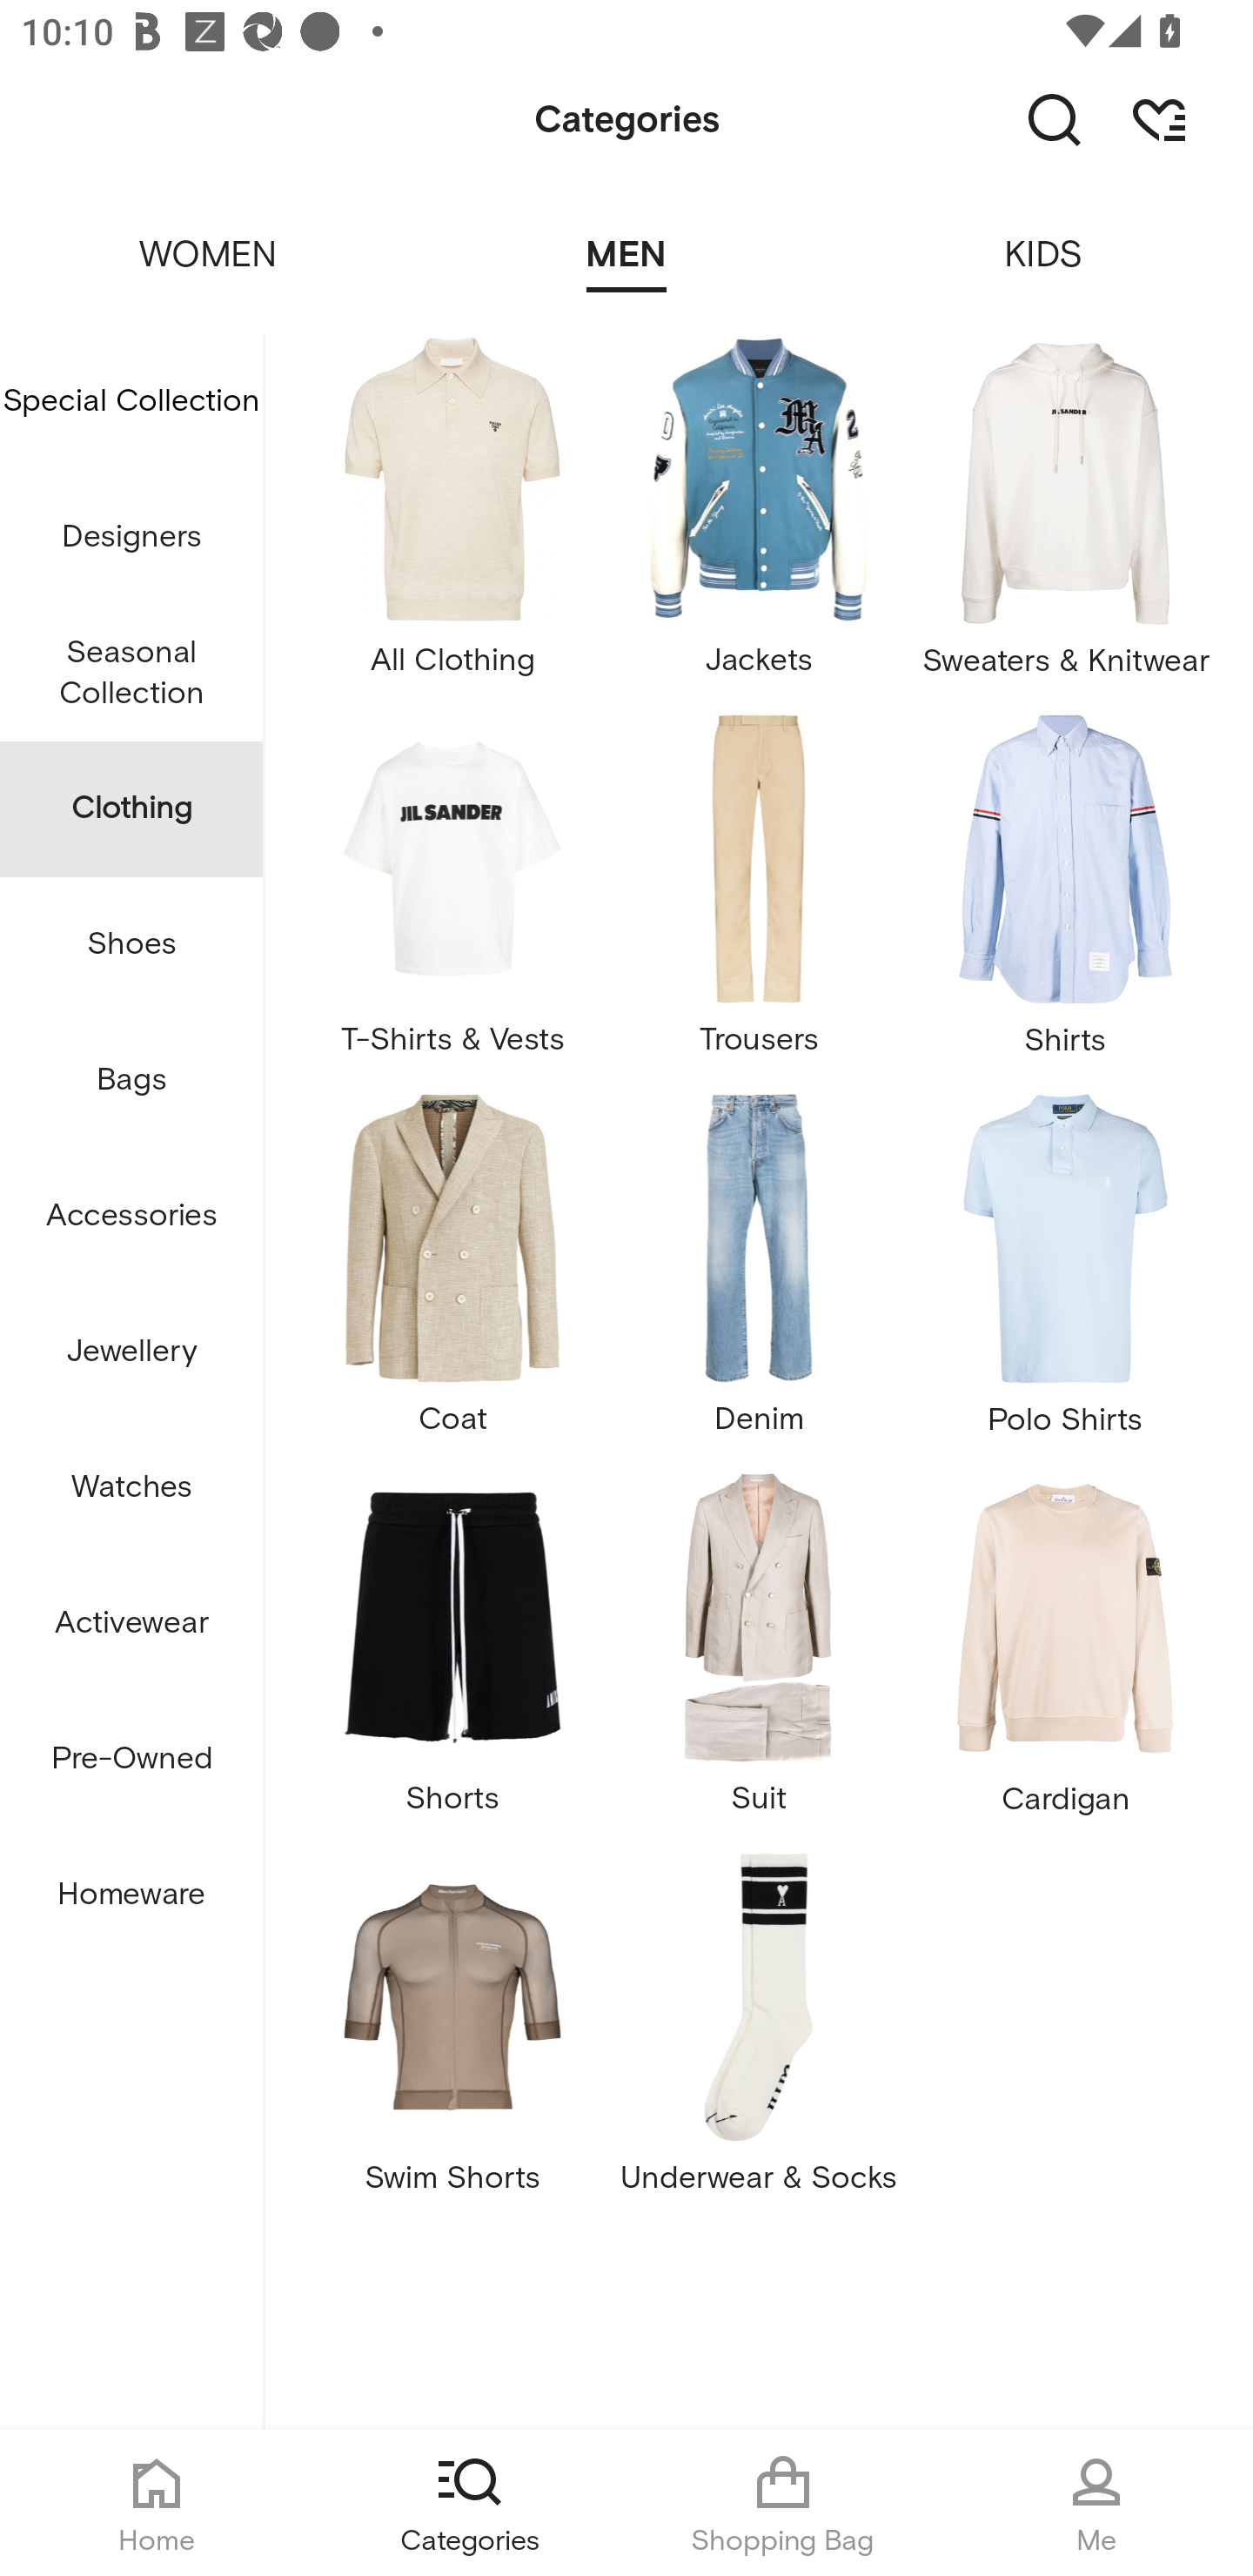 The height and width of the screenshot is (2576, 1253). Describe the element at coordinates (1065, 1655) in the screenshot. I see `Cardigan` at that location.